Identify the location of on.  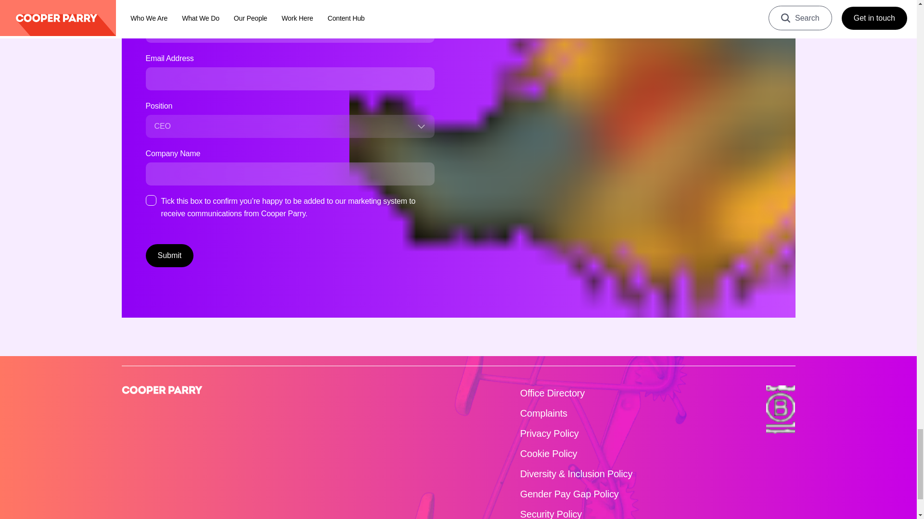
(150, 200).